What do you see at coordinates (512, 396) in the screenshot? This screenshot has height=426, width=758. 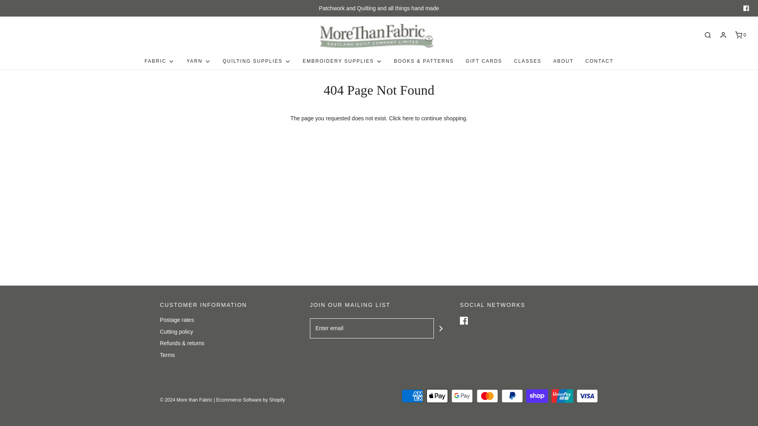 I see `PayPal` at bounding box center [512, 396].